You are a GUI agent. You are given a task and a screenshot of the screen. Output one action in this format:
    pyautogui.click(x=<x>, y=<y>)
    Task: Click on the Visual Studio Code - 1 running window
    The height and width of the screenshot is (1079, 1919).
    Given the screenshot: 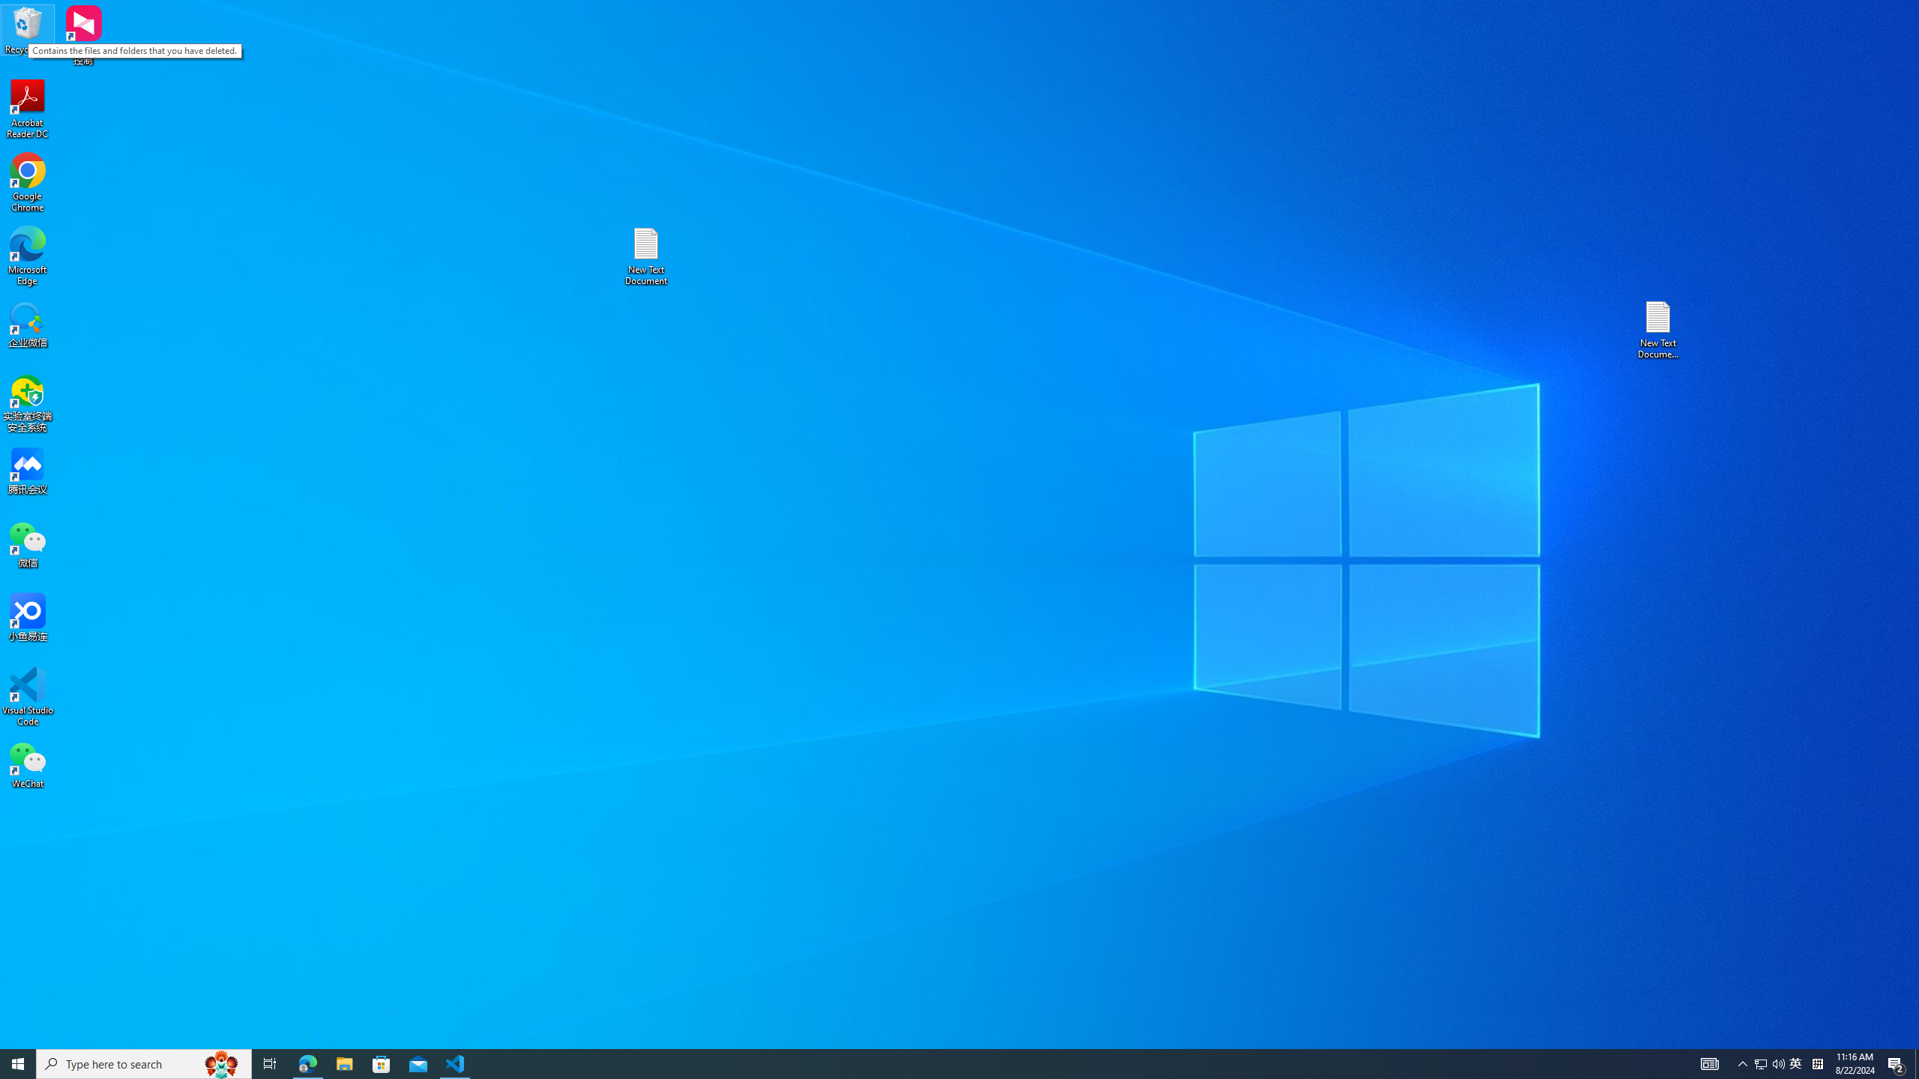 What is the action you would take?
    pyautogui.click(x=456, y=1064)
    